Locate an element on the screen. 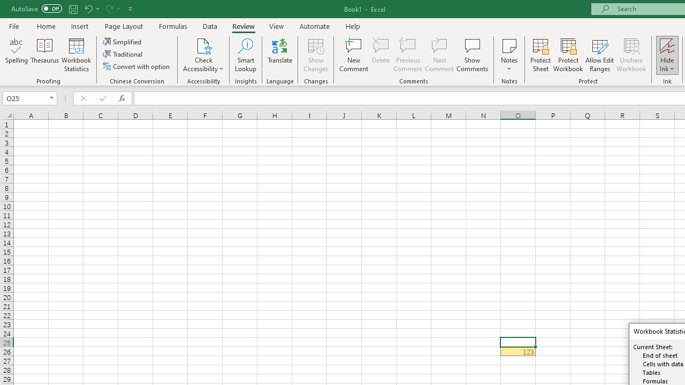 This screenshot has height=385, width=685. Check Accessibility is located at coordinates (203, 45).